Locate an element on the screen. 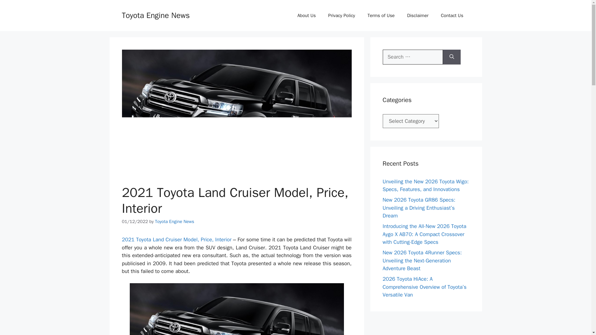  About Us is located at coordinates (306, 16).